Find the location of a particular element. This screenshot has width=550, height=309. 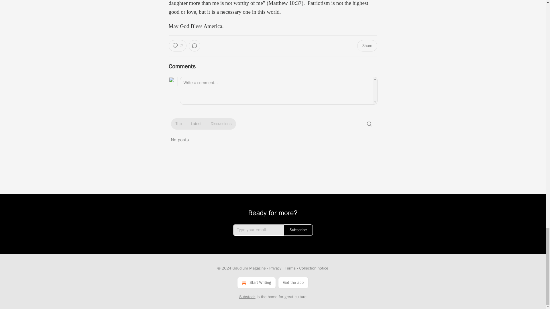

2 is located at coordinates (177, 46).